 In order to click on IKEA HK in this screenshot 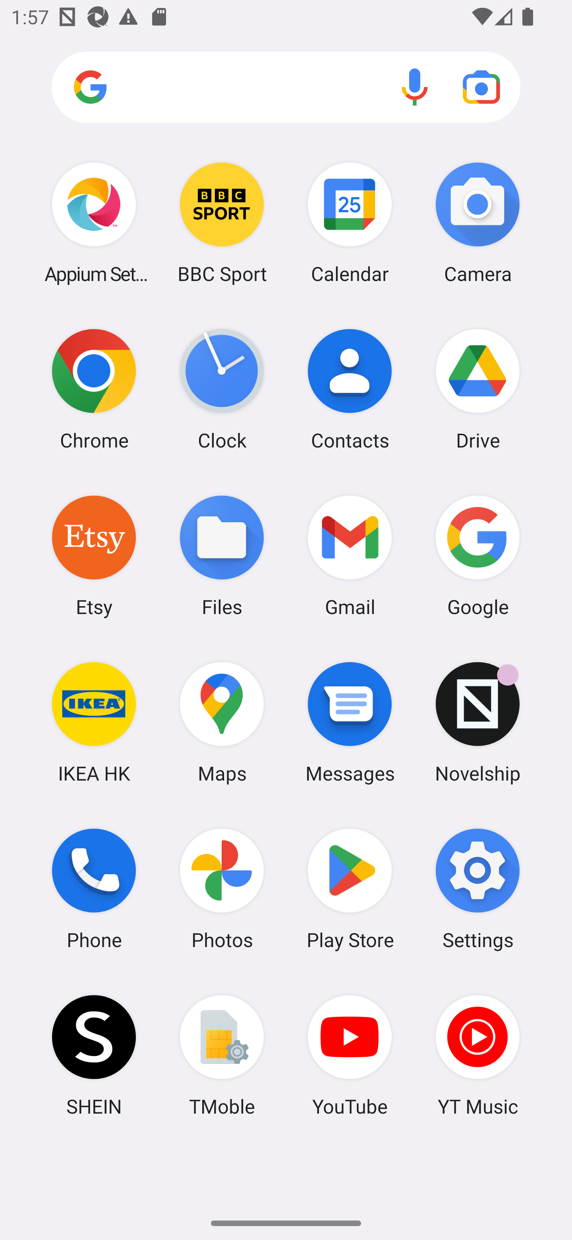, I will do `click(94, 722)`.